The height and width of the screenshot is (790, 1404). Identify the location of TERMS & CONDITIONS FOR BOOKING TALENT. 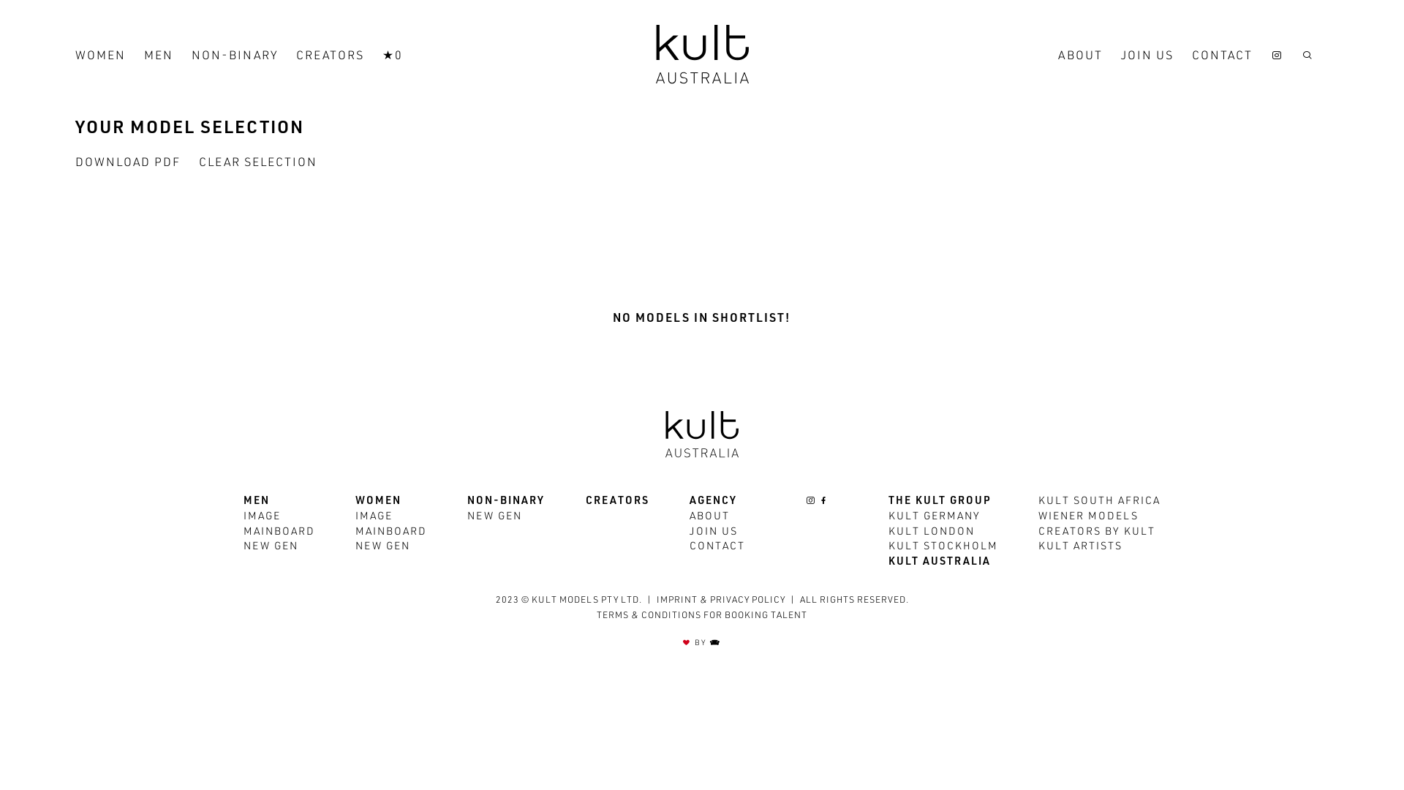
(702, 616).